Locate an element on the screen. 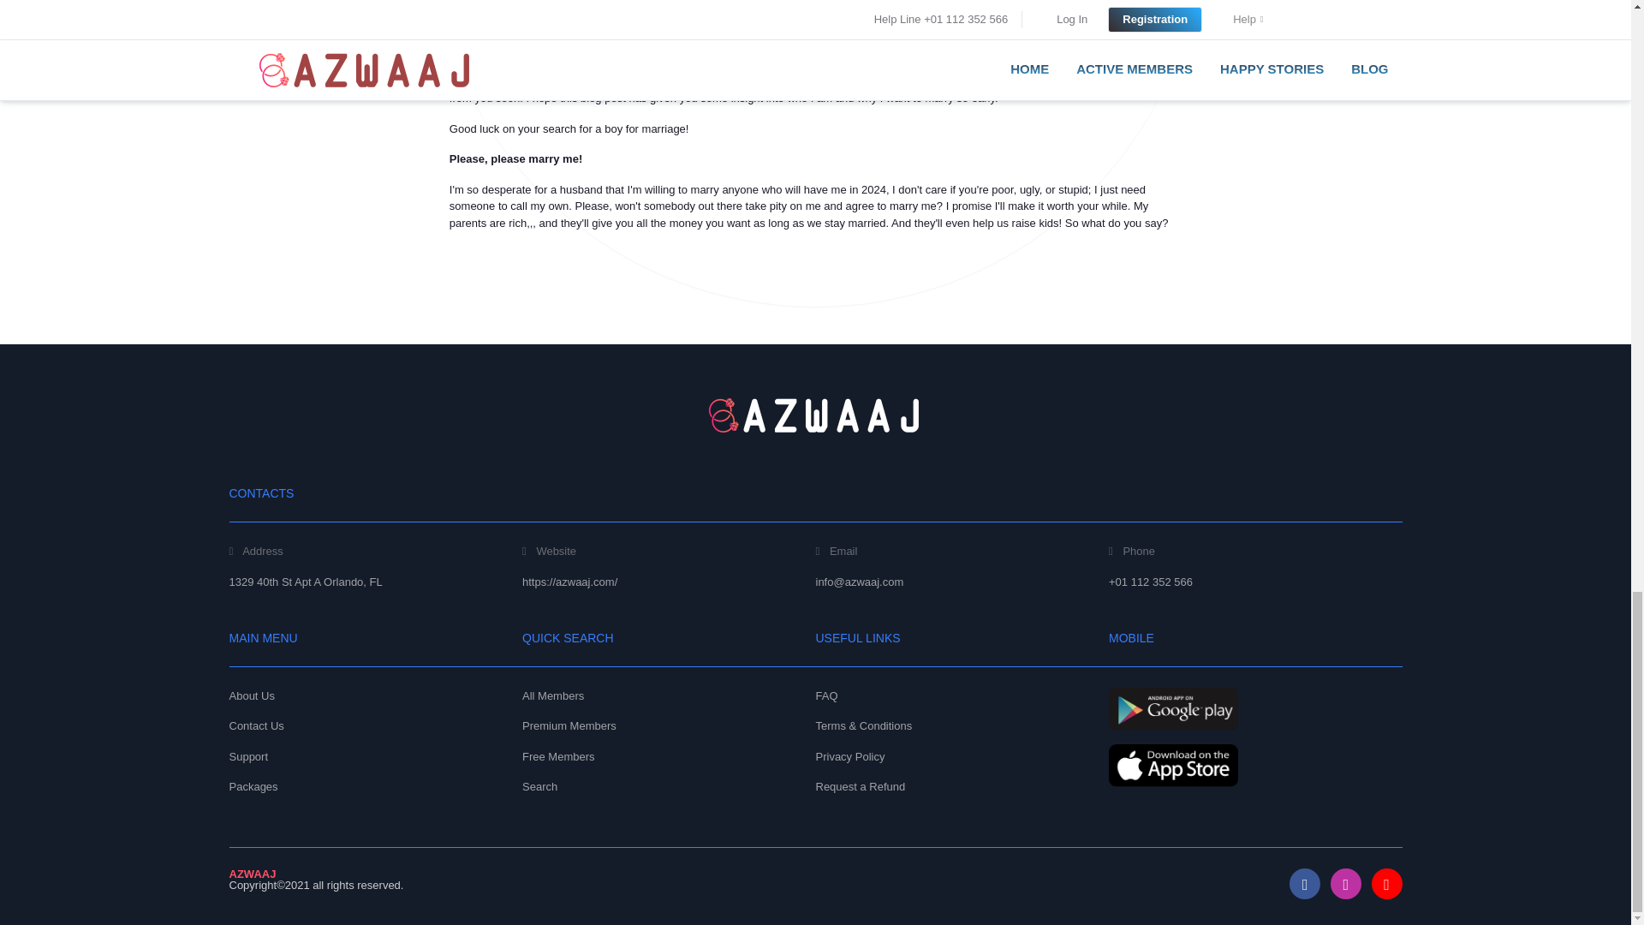  Contact Us is located at coordinates (257, 726).